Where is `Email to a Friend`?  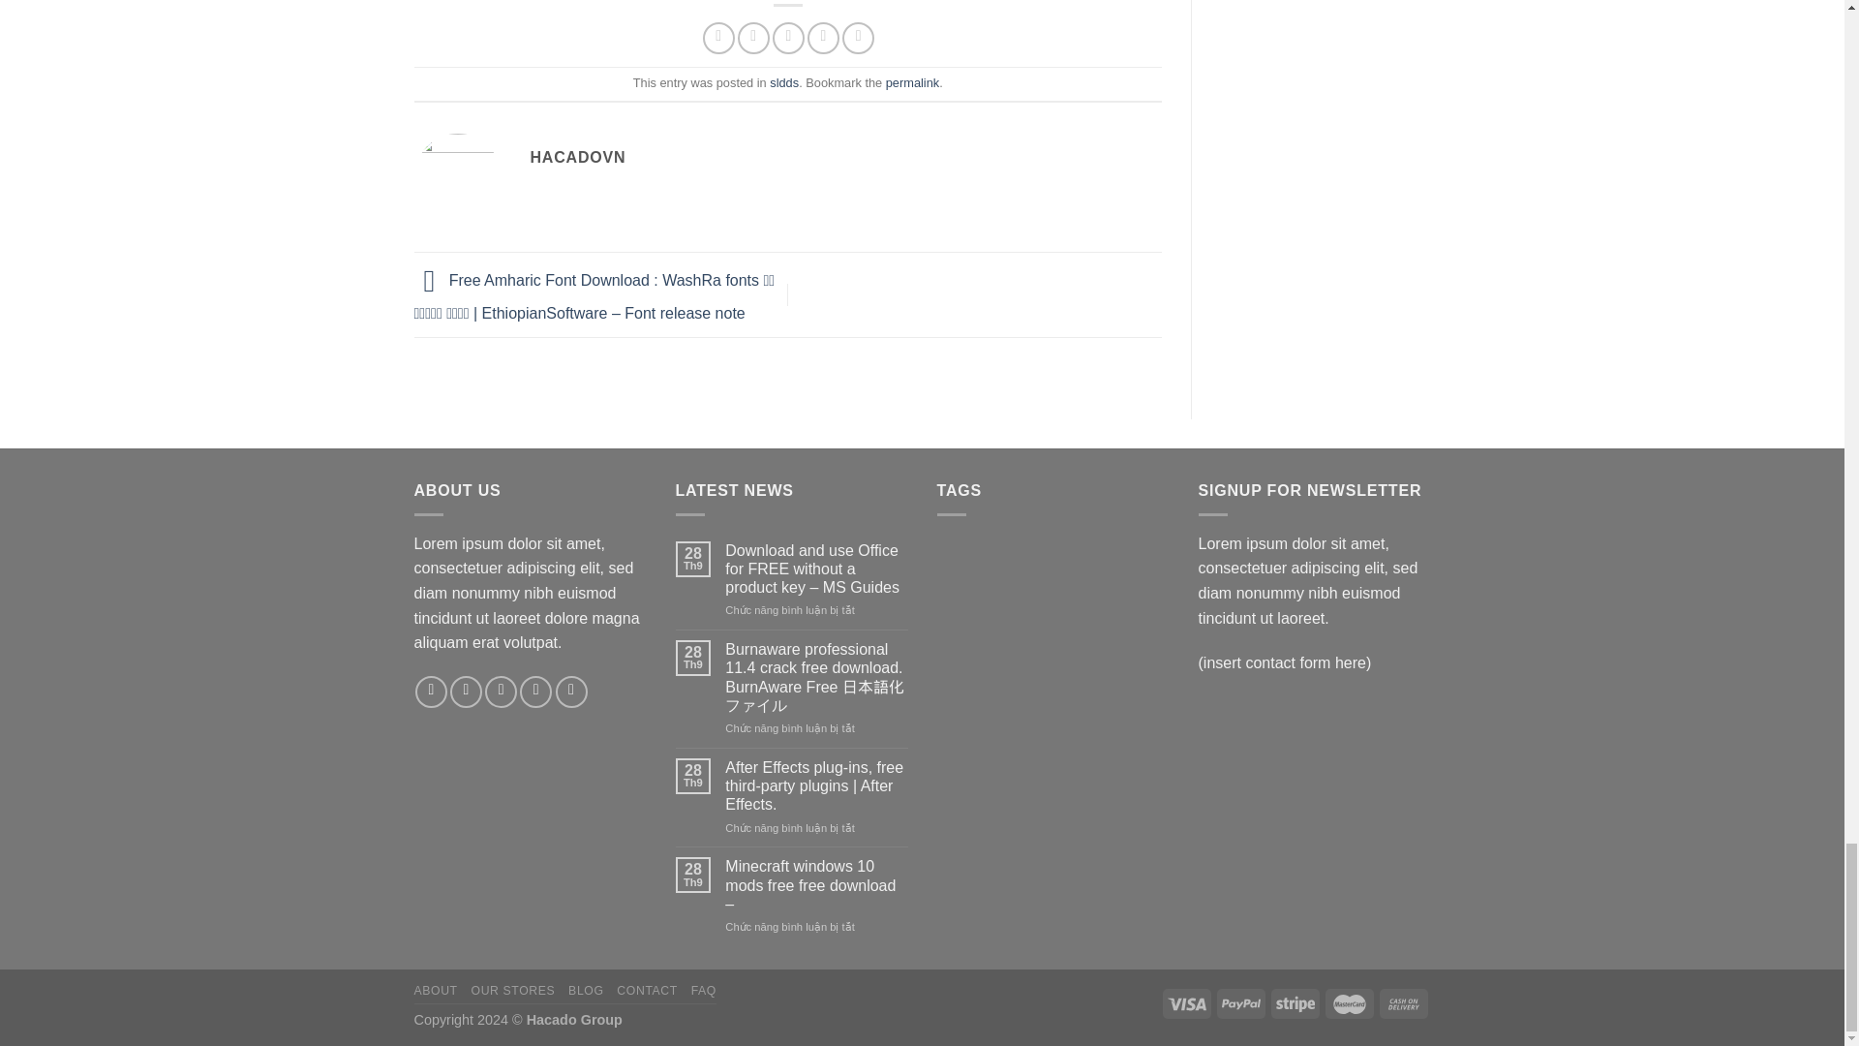 Email to a Friend is located at coordinates (788, 38).